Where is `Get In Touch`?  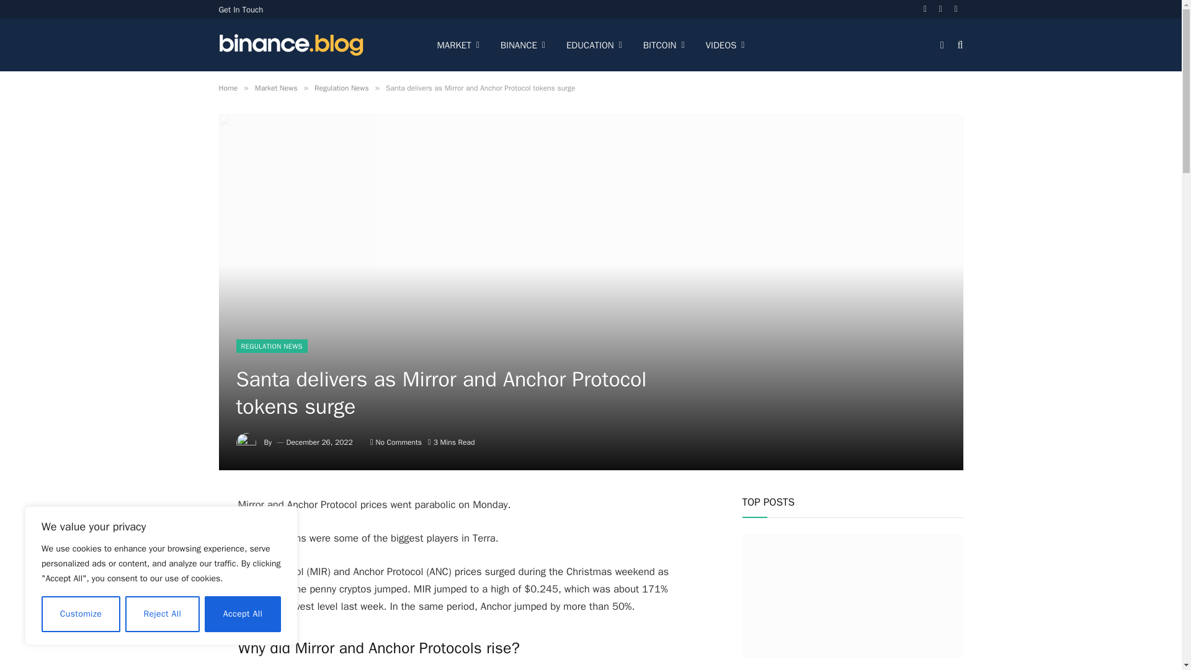 Get In Touch is located at coordinates (241, 9).